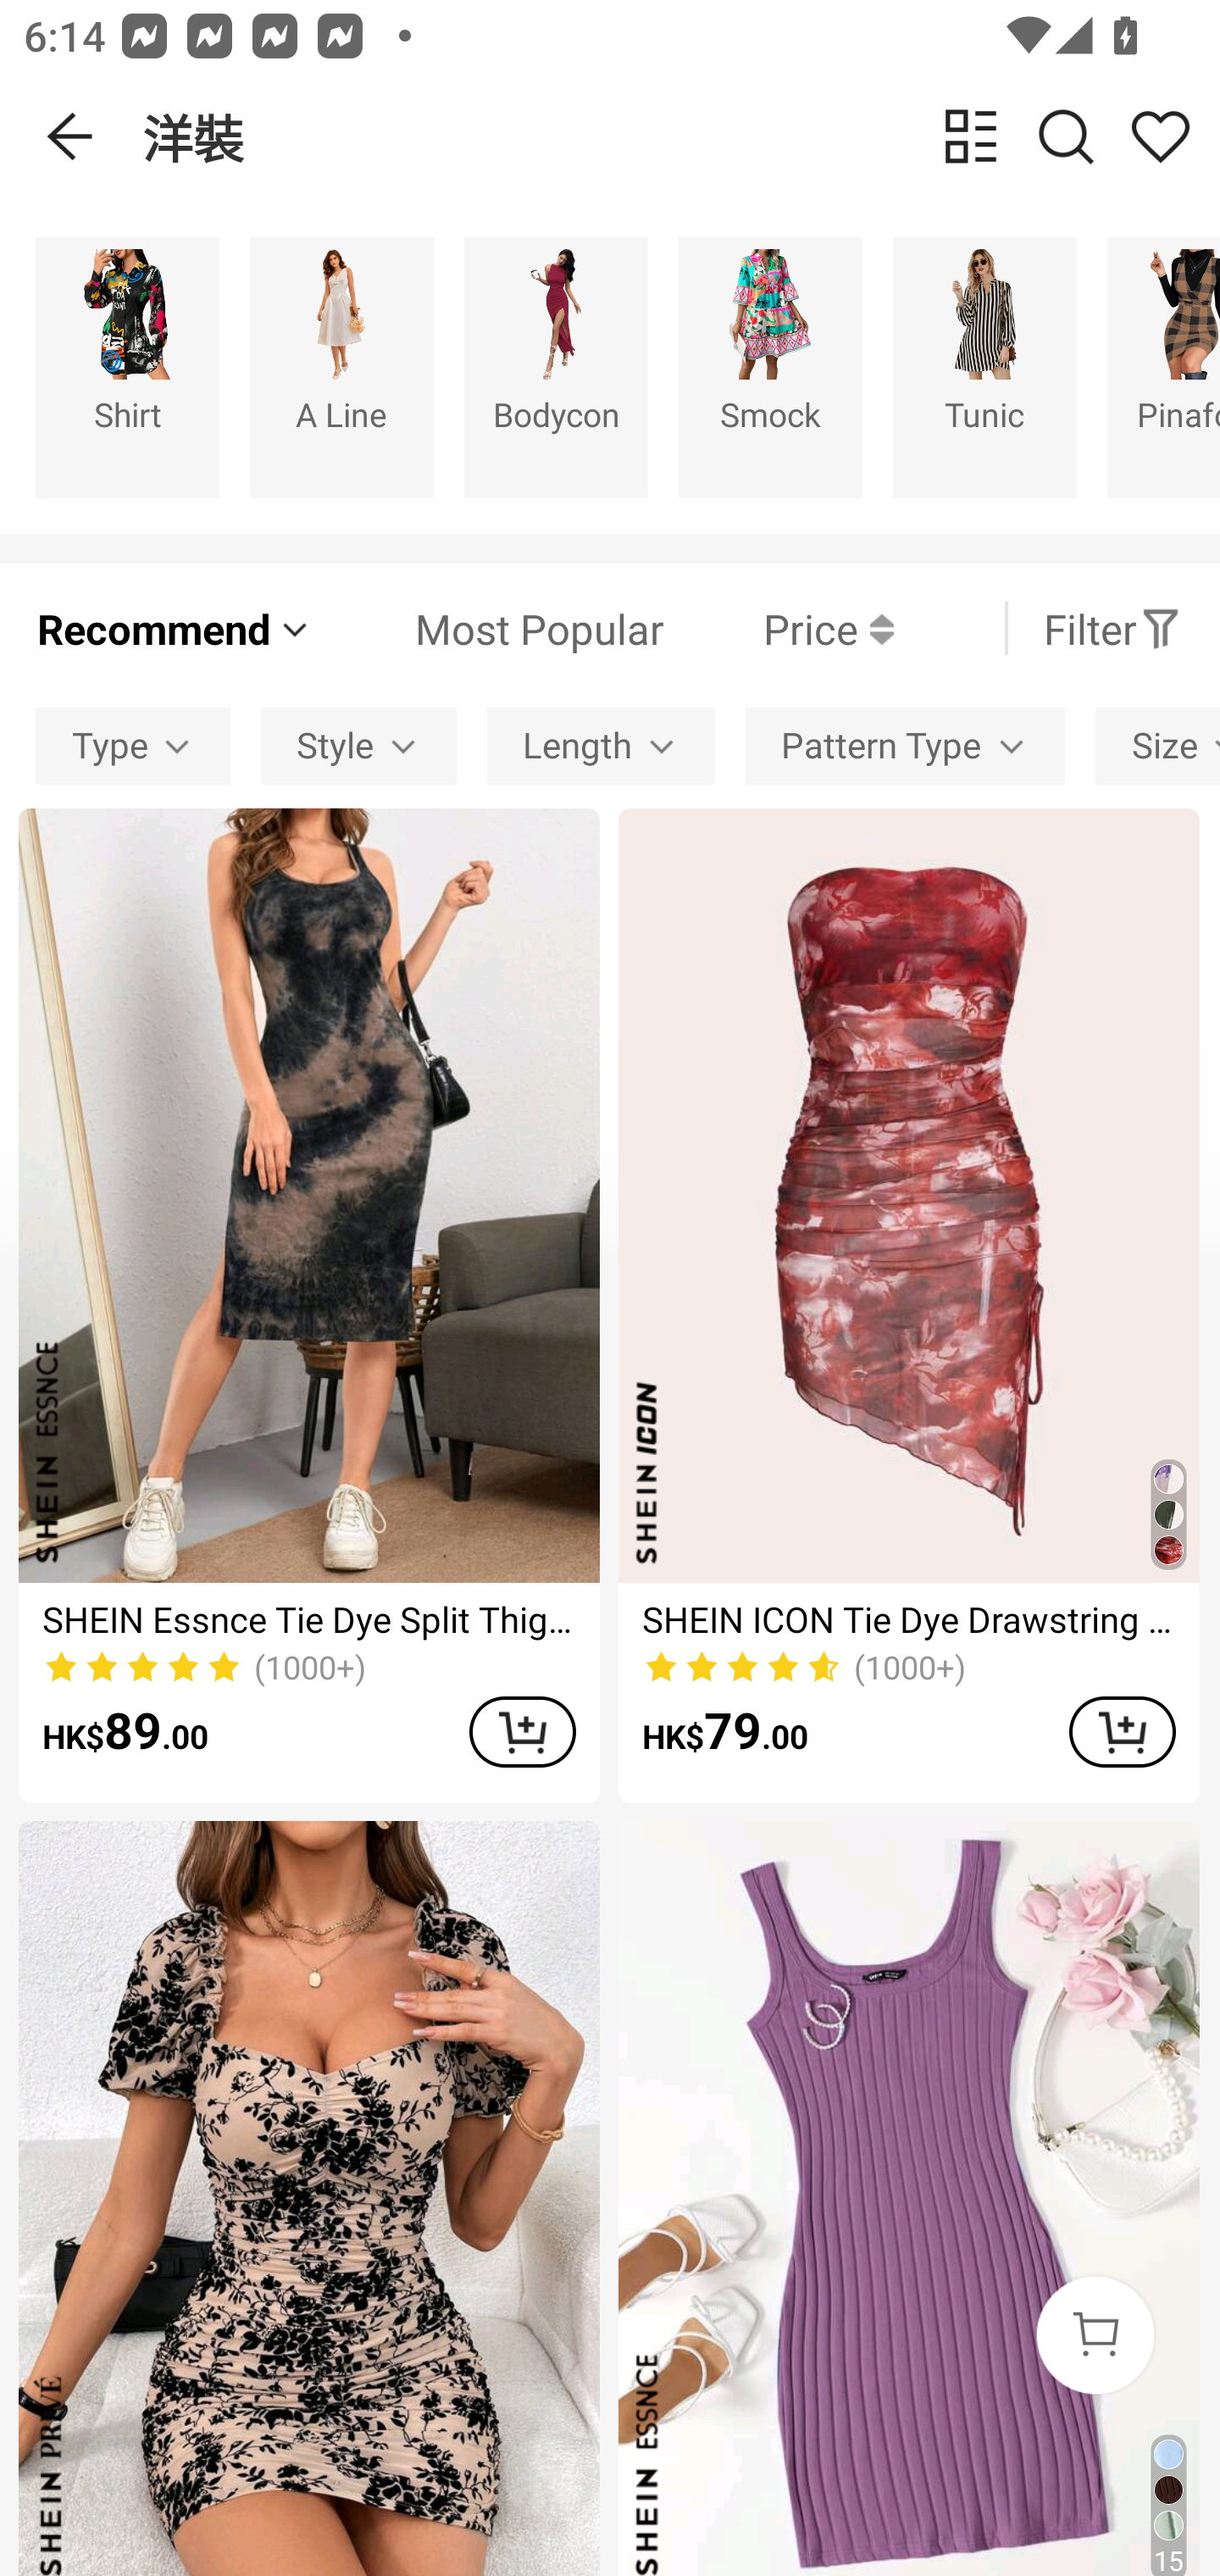 This screenshot has height=2576, width=1220. Describe the element at coordinates (556, 366) in the screenshot. I see `Bodycon` at that location.